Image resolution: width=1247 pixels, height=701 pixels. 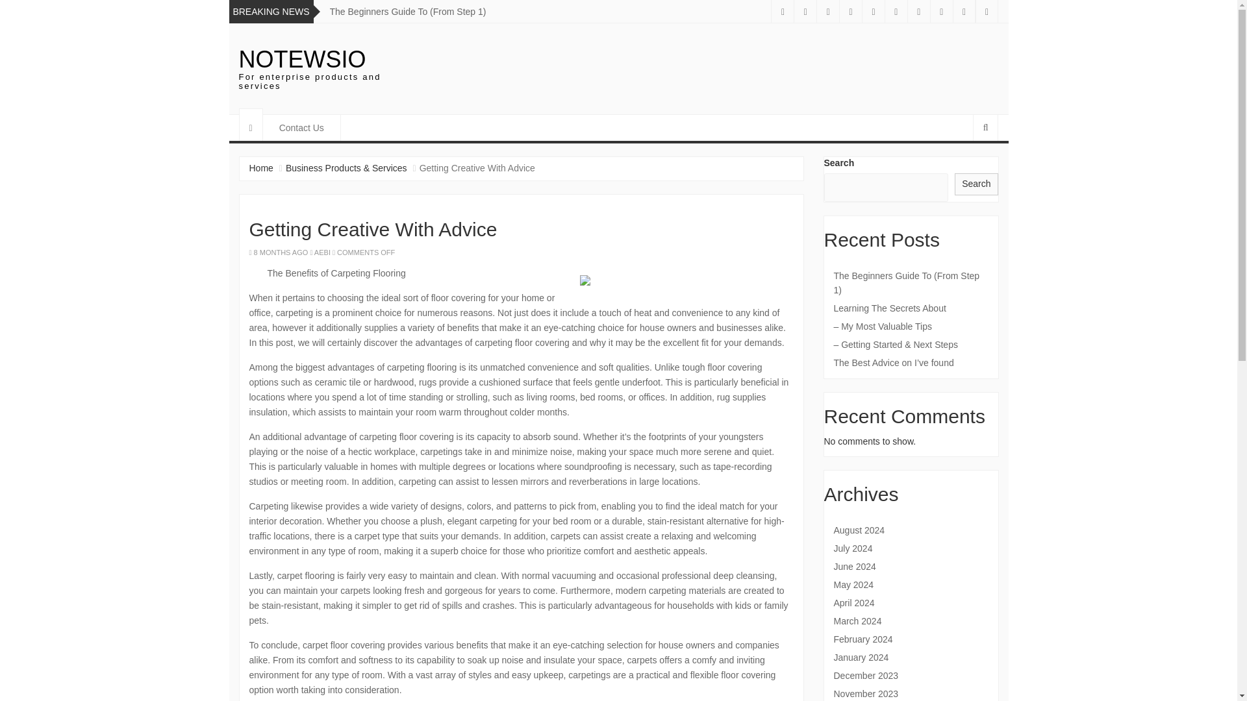 What do you see at coordinates (301, 128) in the screenshot?
I see `Contact Us` at bounding box center [301, 128].